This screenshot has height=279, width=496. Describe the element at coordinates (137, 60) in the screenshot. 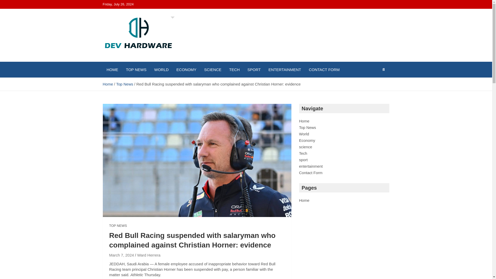

I see `Dev Hardware` at that location.